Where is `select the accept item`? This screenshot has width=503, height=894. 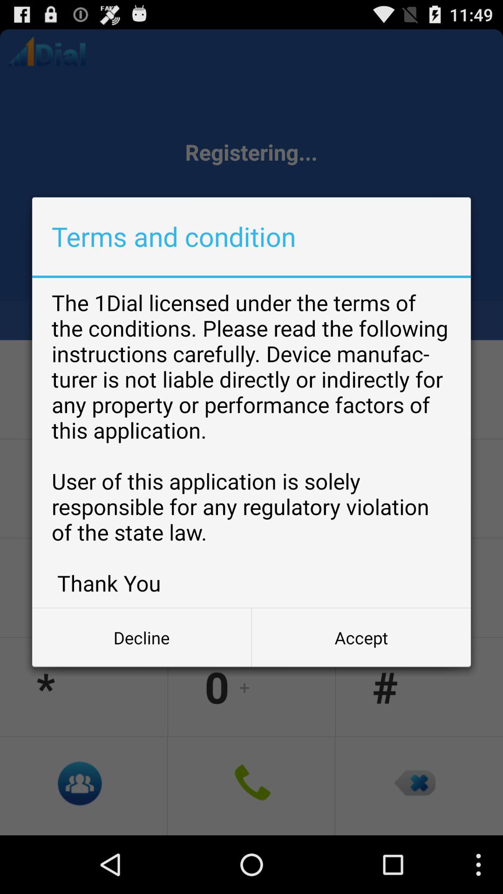 select the accept item is located at coordinates (361, 637).